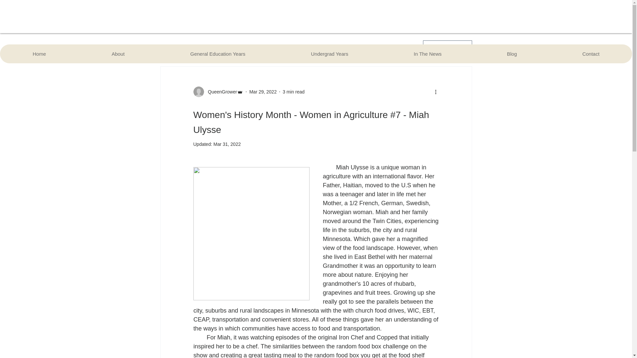 This screenshot has height=358, width=637. I want to click on All Posts, so click(169, 46).